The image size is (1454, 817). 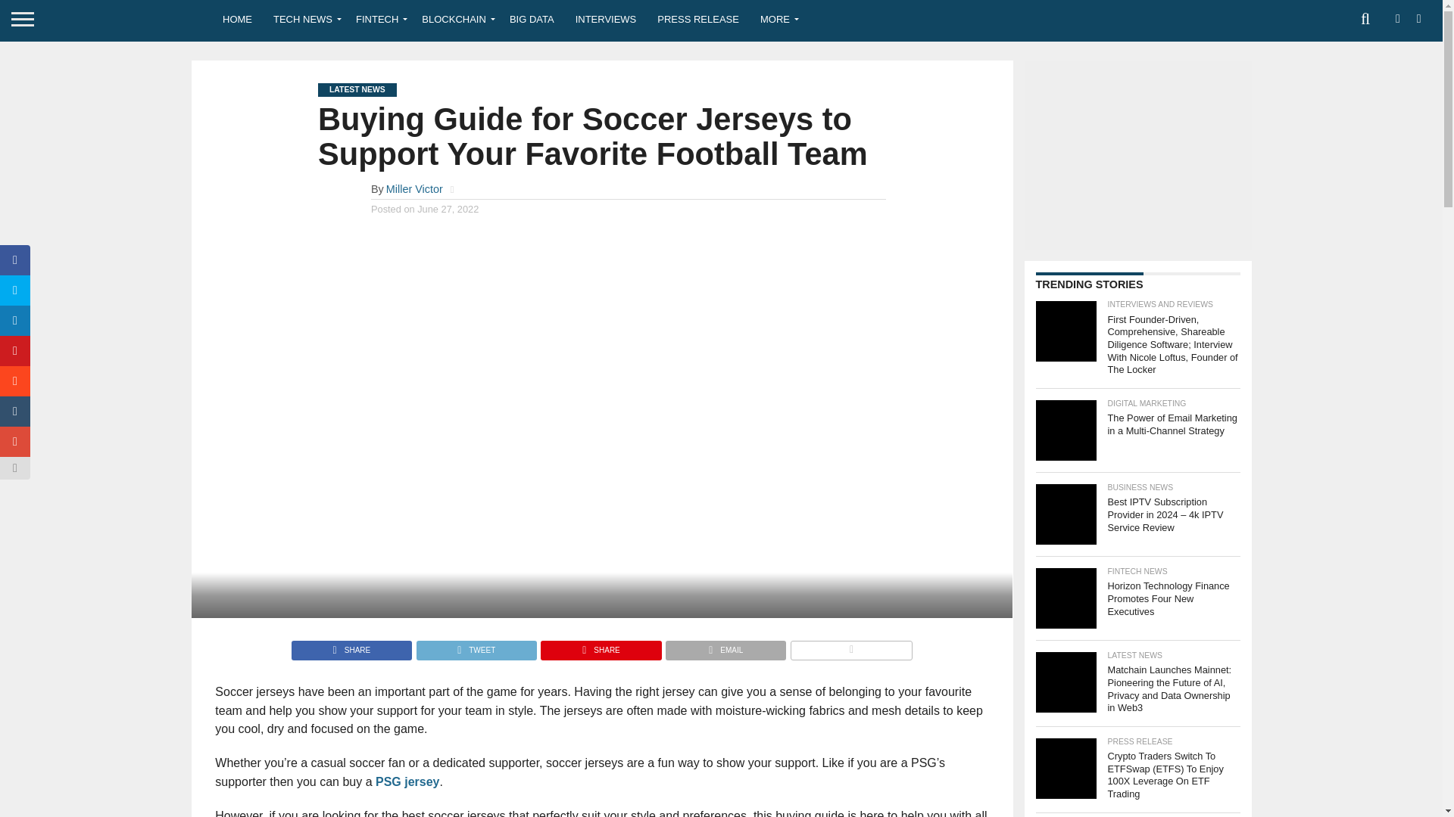 I want to click on Pin This Post, so click(x=600, y=646).